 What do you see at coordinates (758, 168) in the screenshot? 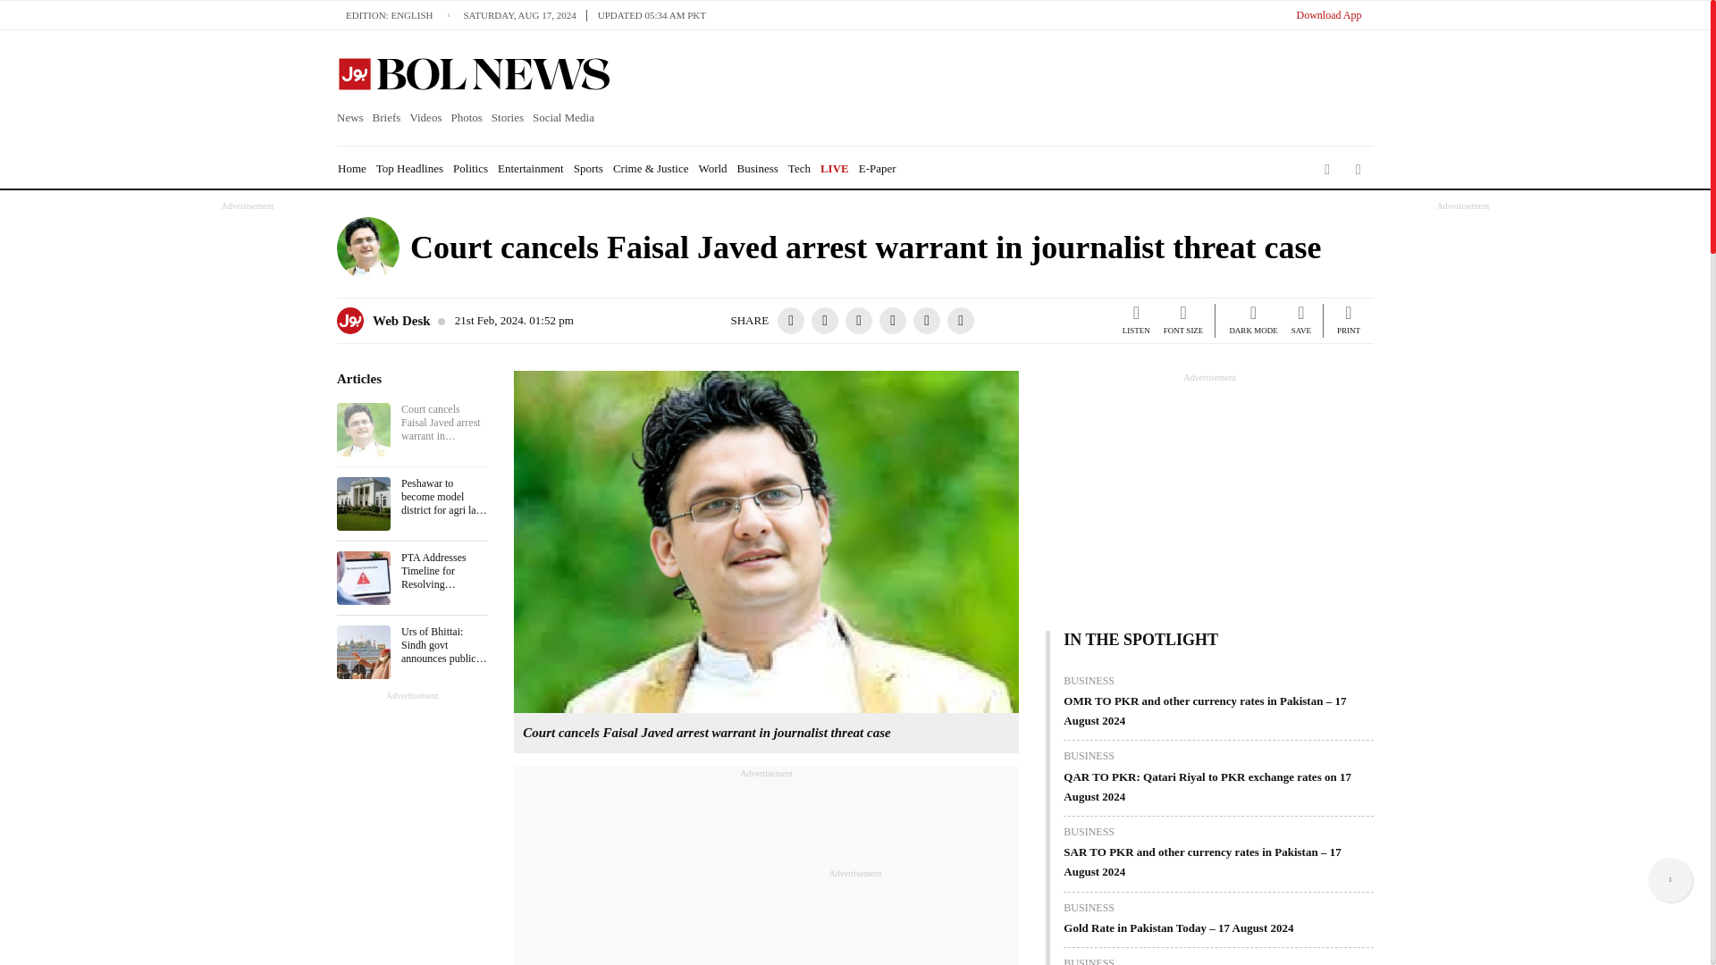
I see `Business` at bounding box center [758, 168].